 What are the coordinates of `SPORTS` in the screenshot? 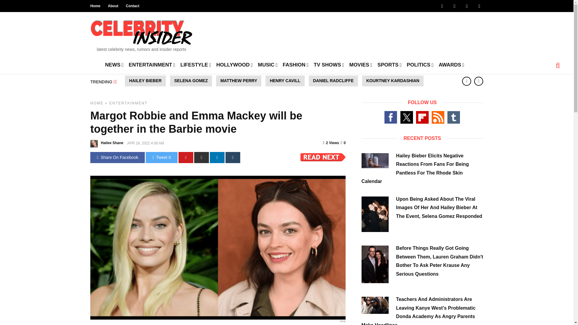 It's located at (390, 64).